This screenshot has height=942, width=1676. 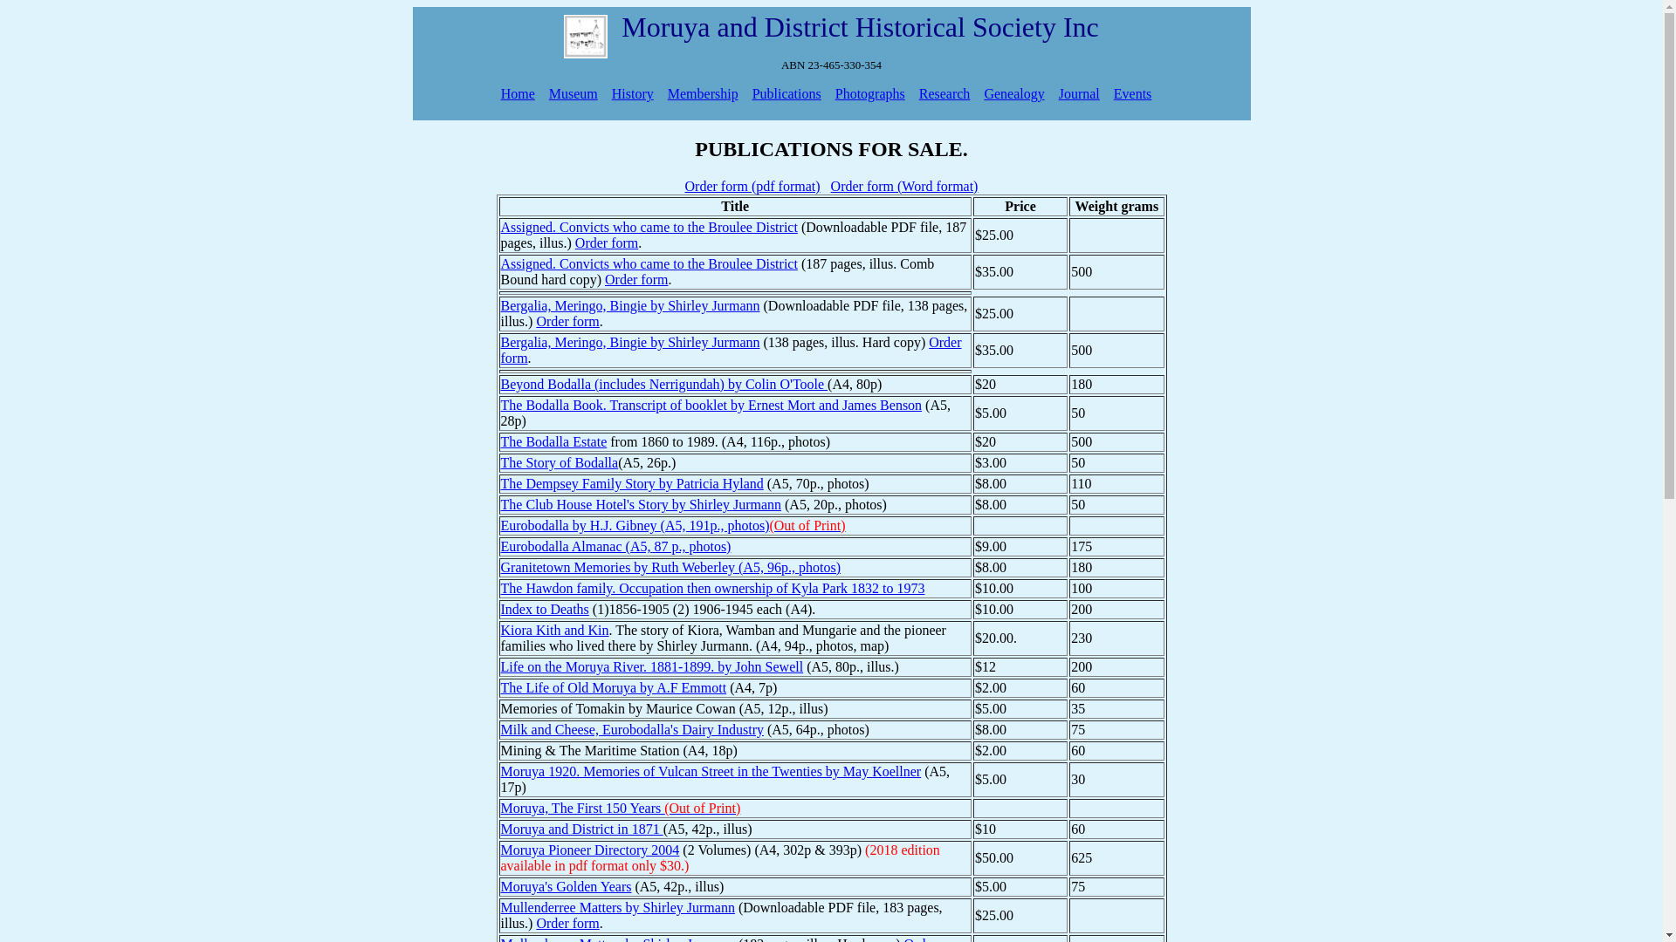 What do you see at coordinates (574, 94) in the screenshot?
I see `Museum` at bounding box center [574, 94].